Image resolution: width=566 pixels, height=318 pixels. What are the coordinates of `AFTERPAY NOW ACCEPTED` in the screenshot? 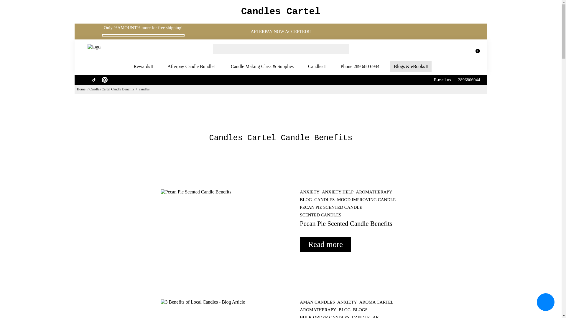 It's located at (279, 31).